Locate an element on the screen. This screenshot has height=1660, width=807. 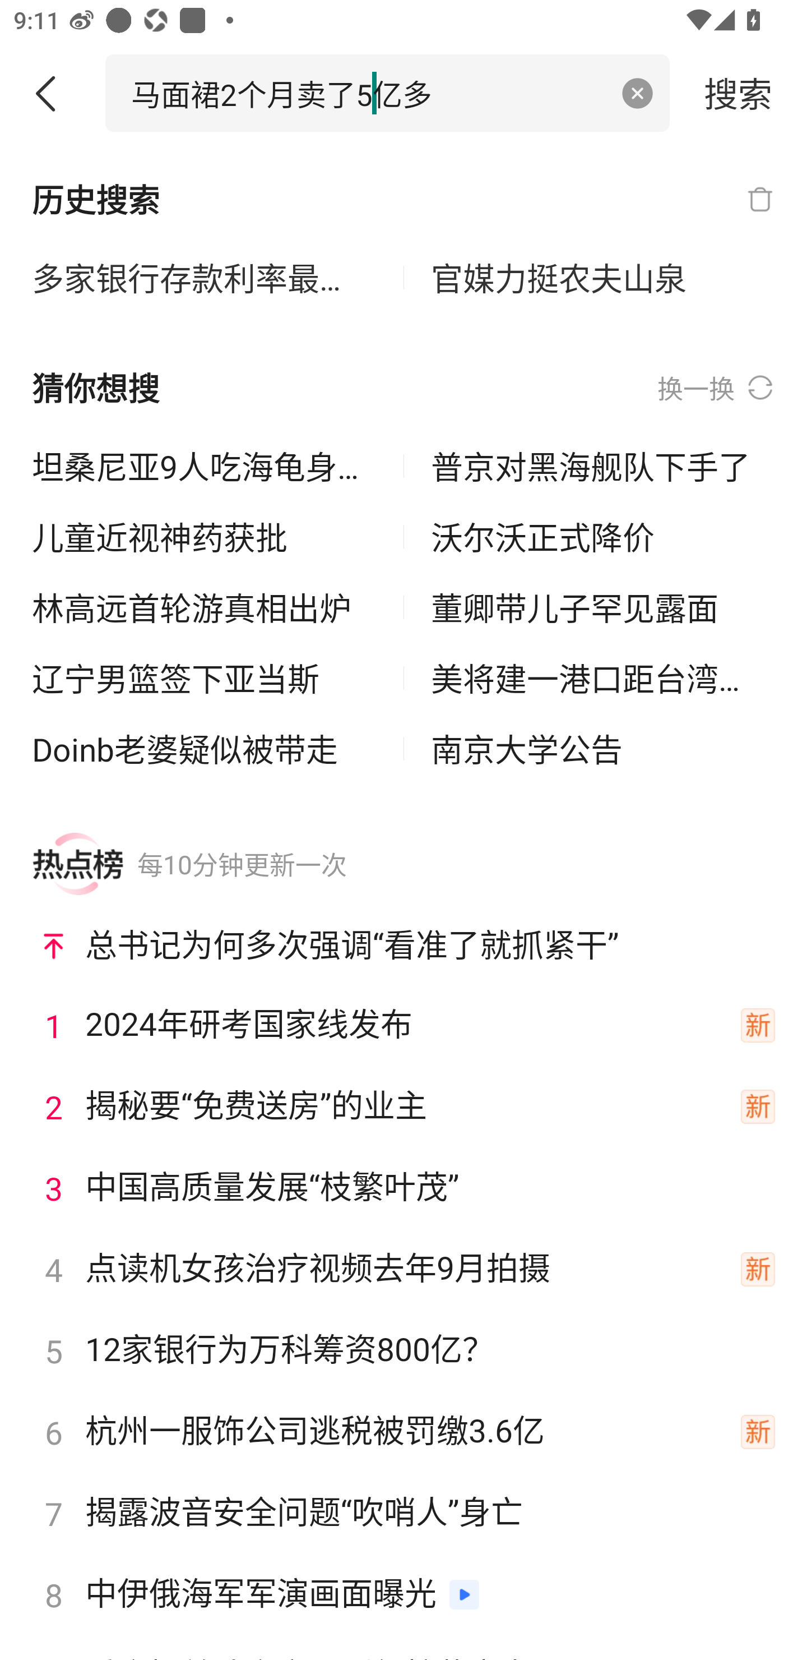
马面裙2个月卖了5亿多 is located at coordinates (368, 93).